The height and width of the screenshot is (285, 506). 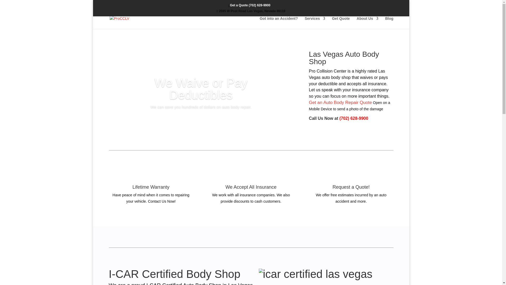 I want to click on About Us, so click(x=367, y=23).